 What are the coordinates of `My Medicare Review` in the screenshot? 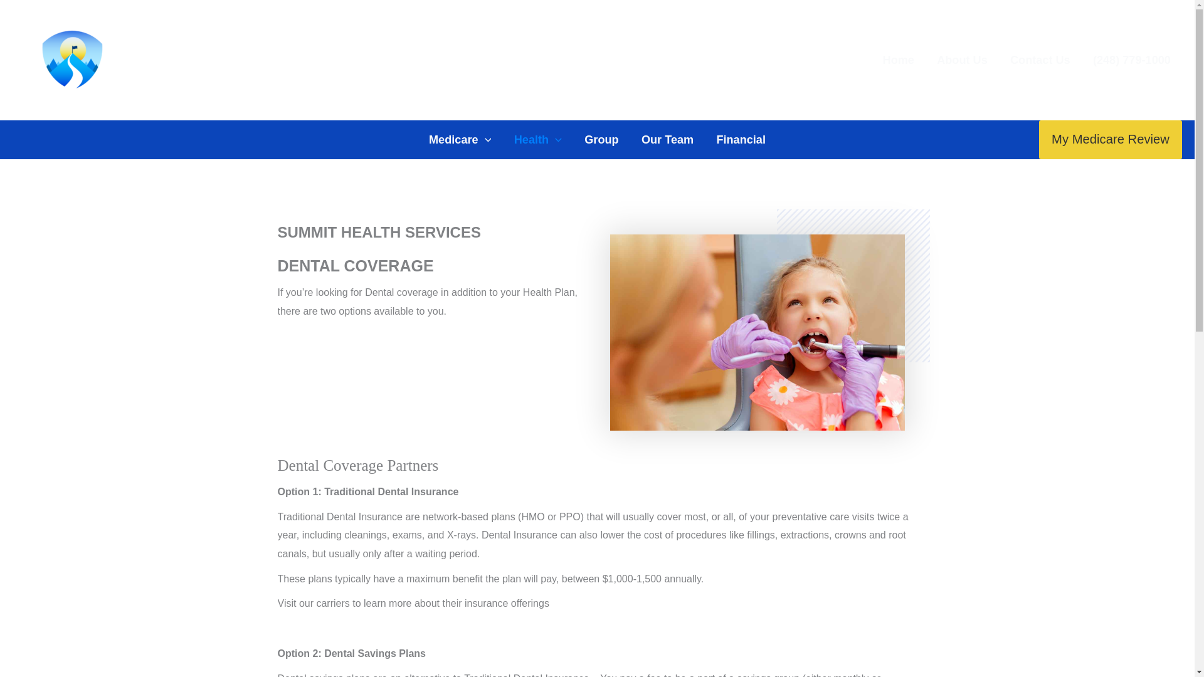 It's located at (1110, 139).